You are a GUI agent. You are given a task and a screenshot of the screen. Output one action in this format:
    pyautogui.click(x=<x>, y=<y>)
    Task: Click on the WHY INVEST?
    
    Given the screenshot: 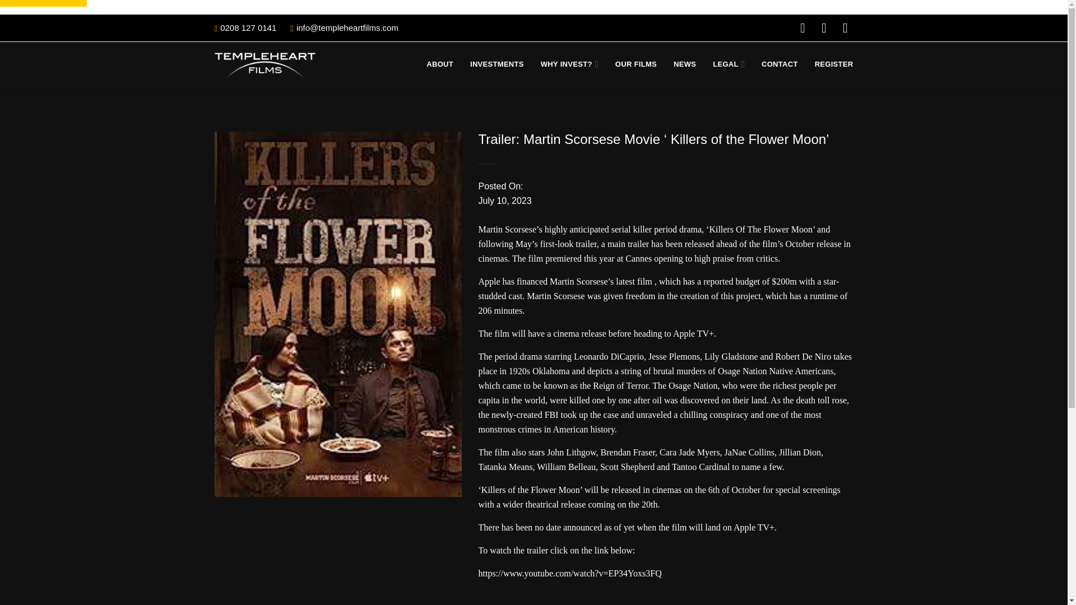 What is the action you would take?
    pyautogui.click(x=569, y=64)
    